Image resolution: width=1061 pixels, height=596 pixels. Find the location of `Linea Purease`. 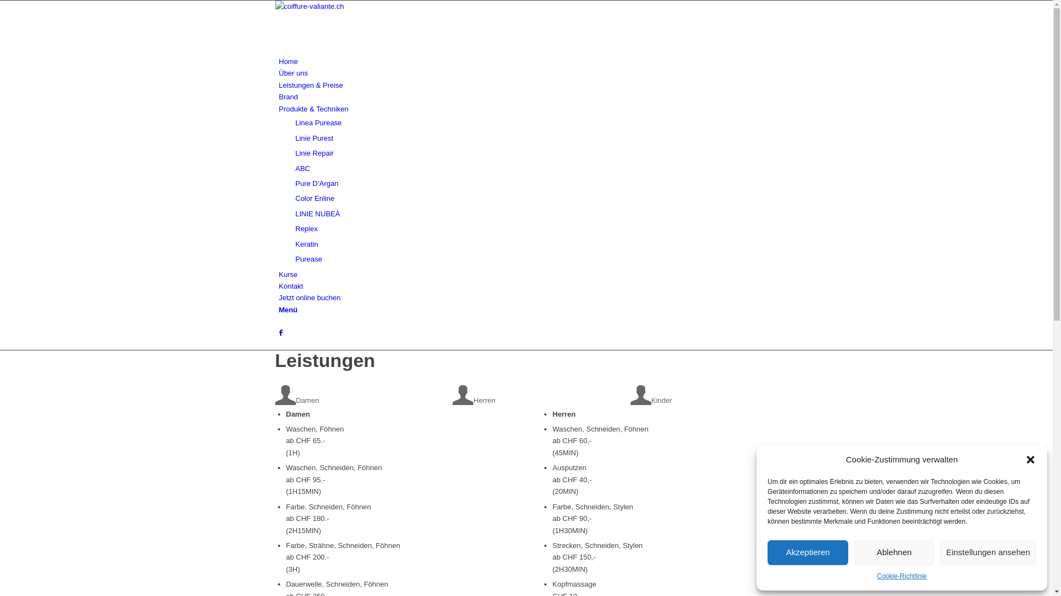

Linea Purease is located at coordinates (318, 123).